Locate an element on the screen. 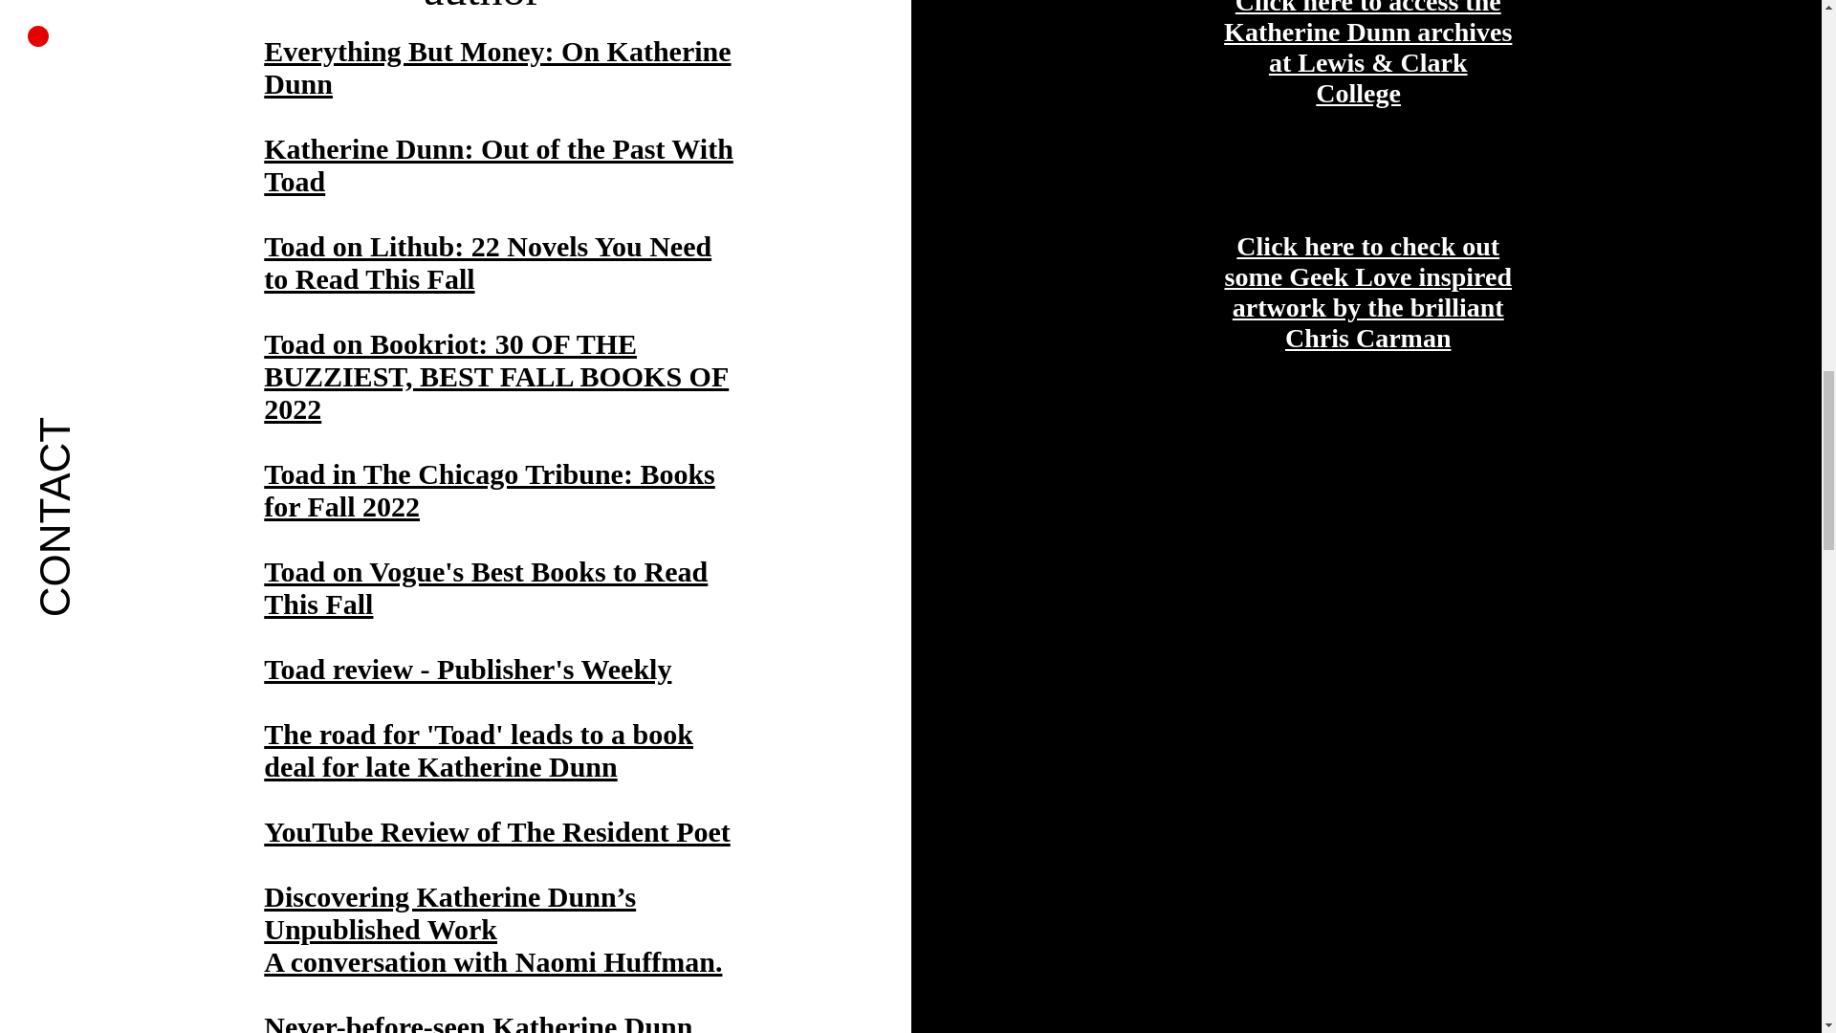  Katherine Dunn: Out of the Past With Toad is located at coordinates (498, 165).